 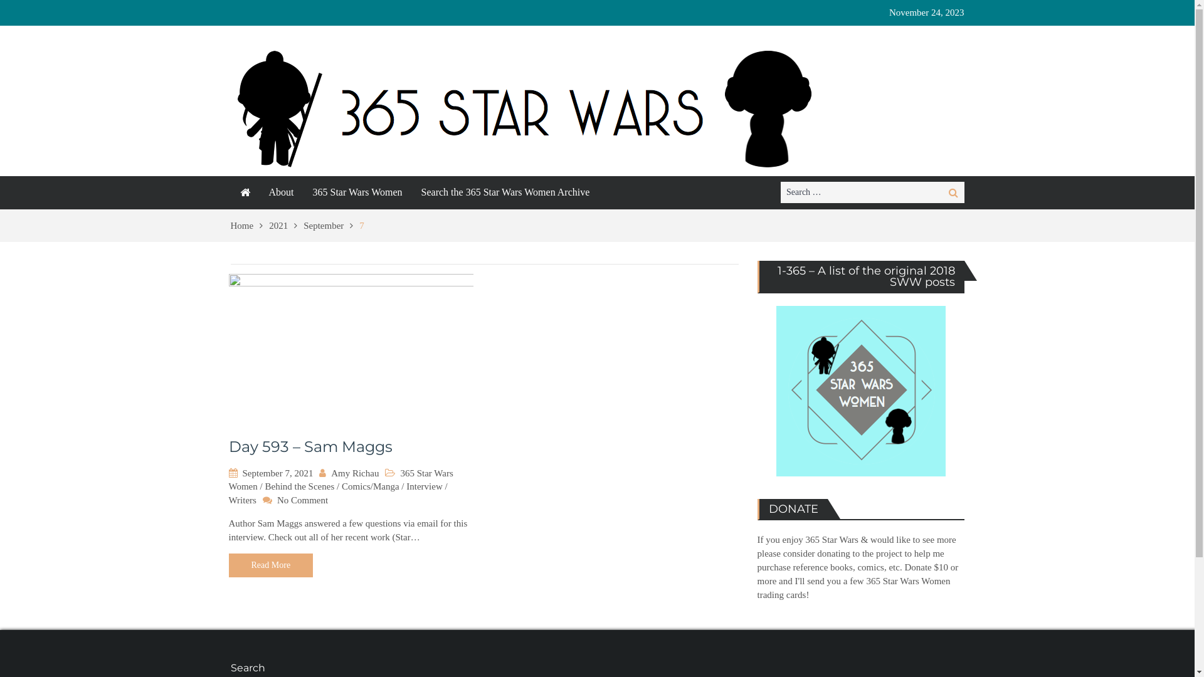 What do you see at coordinates (331, 226) in the screenshot?
I see `September` at bounding box center [331, 226].